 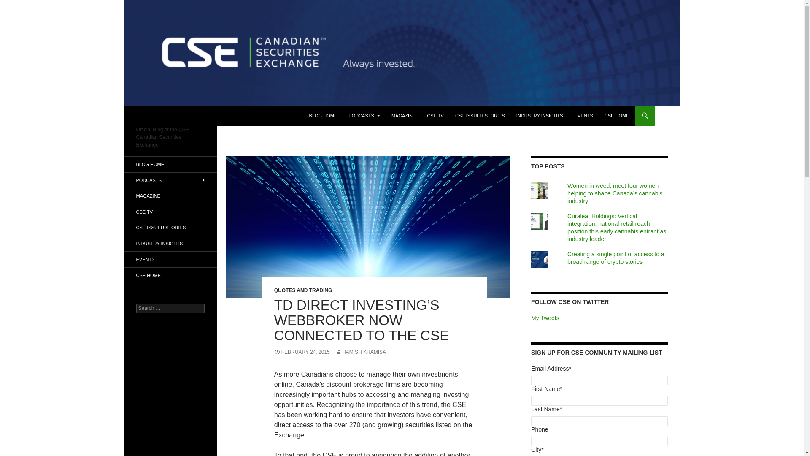 I want to click on BLOG HOME, so click(x=323, y=116).